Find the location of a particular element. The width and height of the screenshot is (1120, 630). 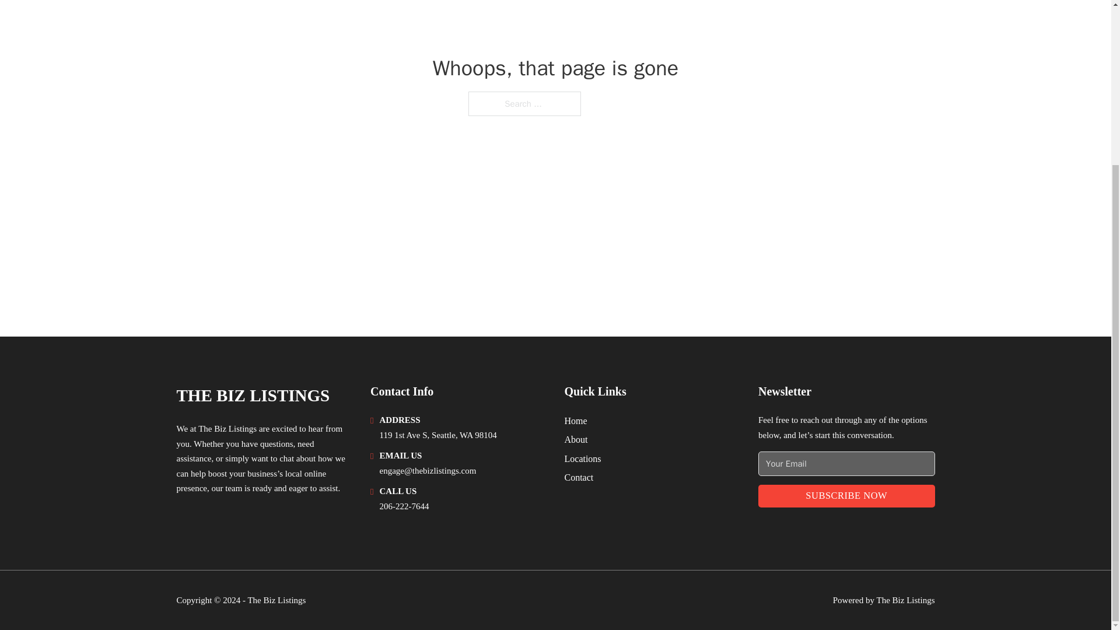

SUBSCRIBE NOW is located at coordinates (846, 496).